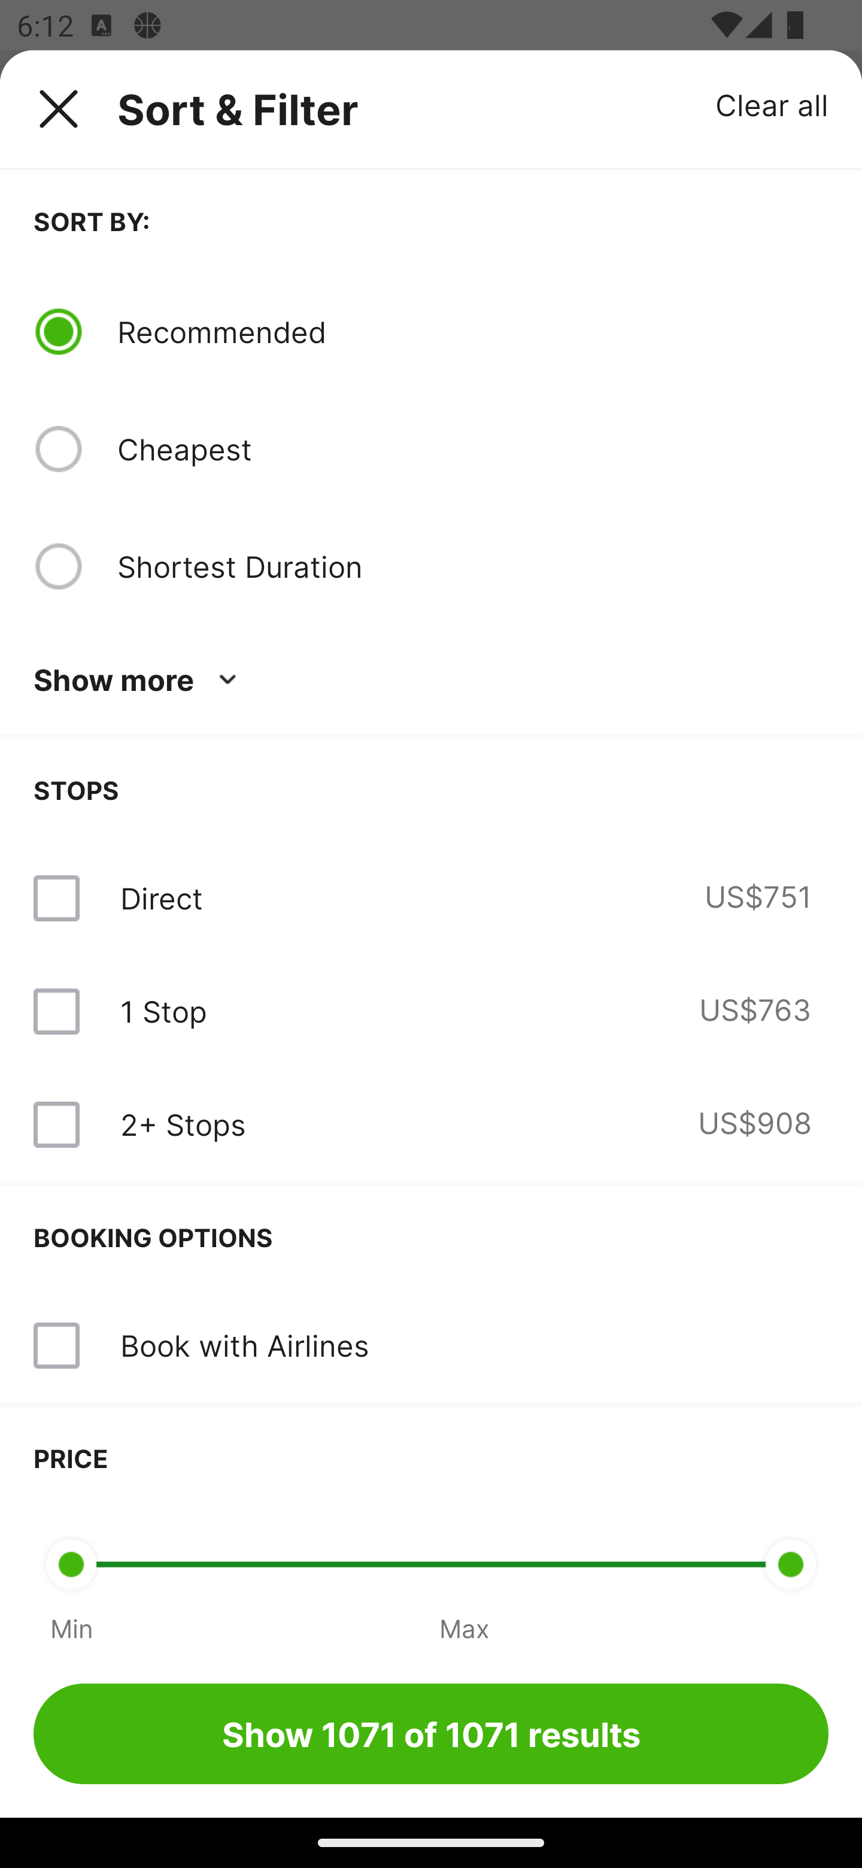 The height and width of the screenshot is (1868, 862). I want to click on Recommended , so click(472, 331).